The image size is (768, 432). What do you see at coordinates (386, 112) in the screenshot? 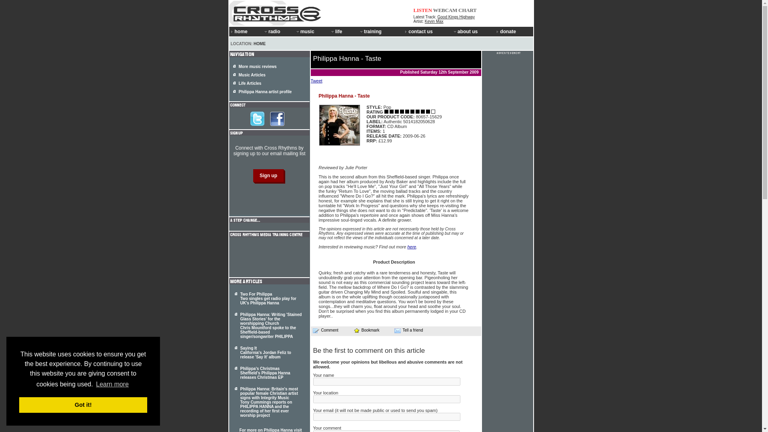
I see `9` at bounding box center [386, 112].